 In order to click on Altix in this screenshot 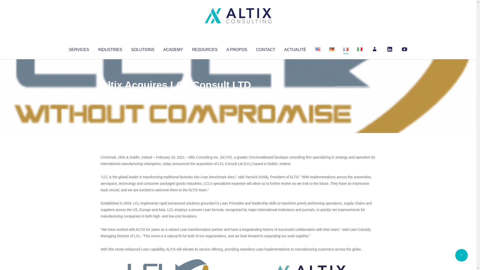, I will do `click(110, 95)`.